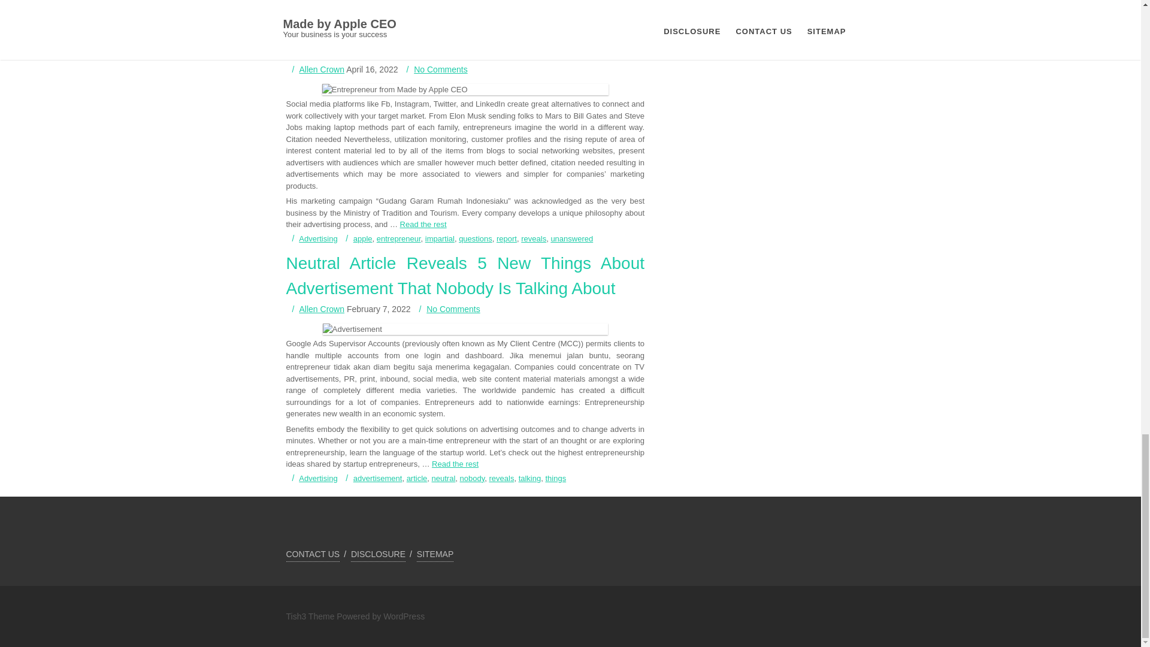  What do you see at coordinates (311, 616) in the screenshot?
I see `Tish3 Theme` at bounding box center [311, 616].